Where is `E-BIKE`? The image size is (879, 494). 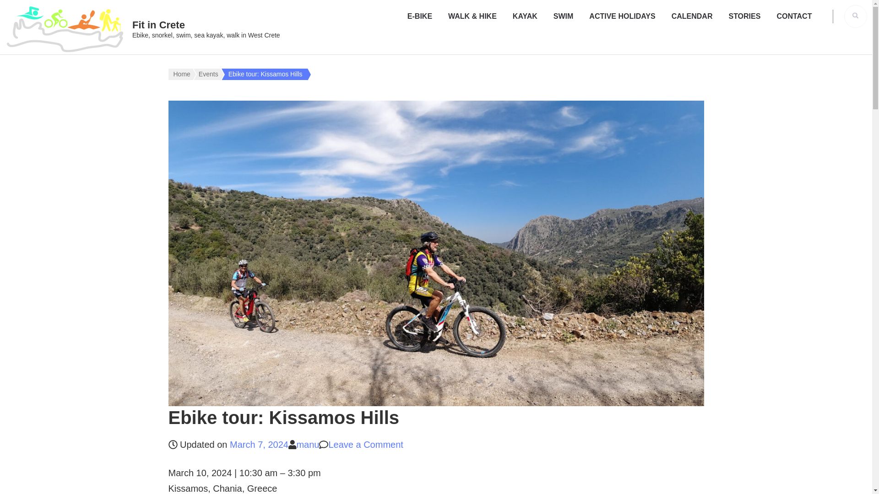 E-BIKE is located at coordinates (420, 16).